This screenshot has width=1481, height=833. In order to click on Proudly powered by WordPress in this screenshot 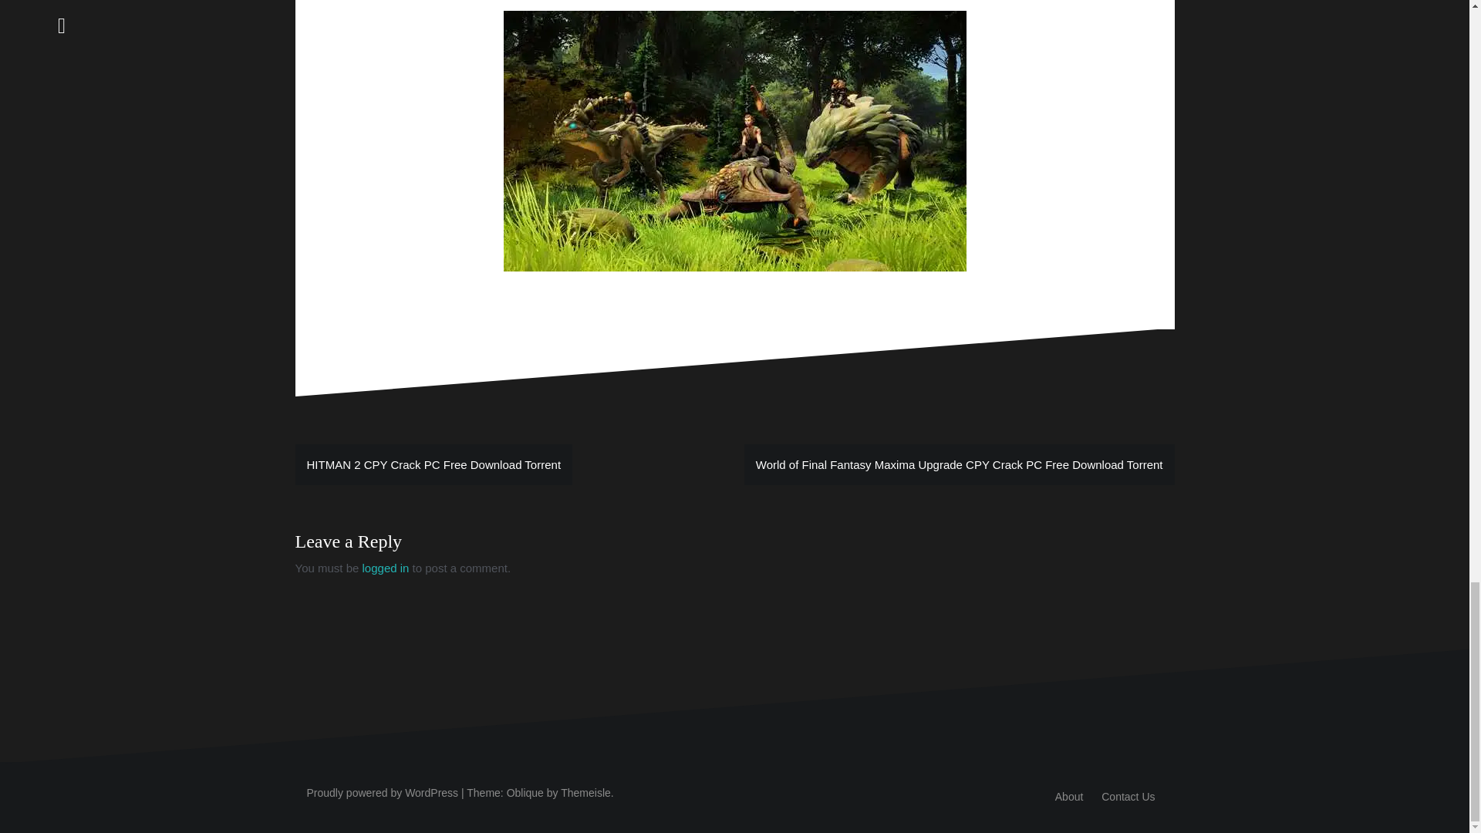, I will do `click(383, 792)`.